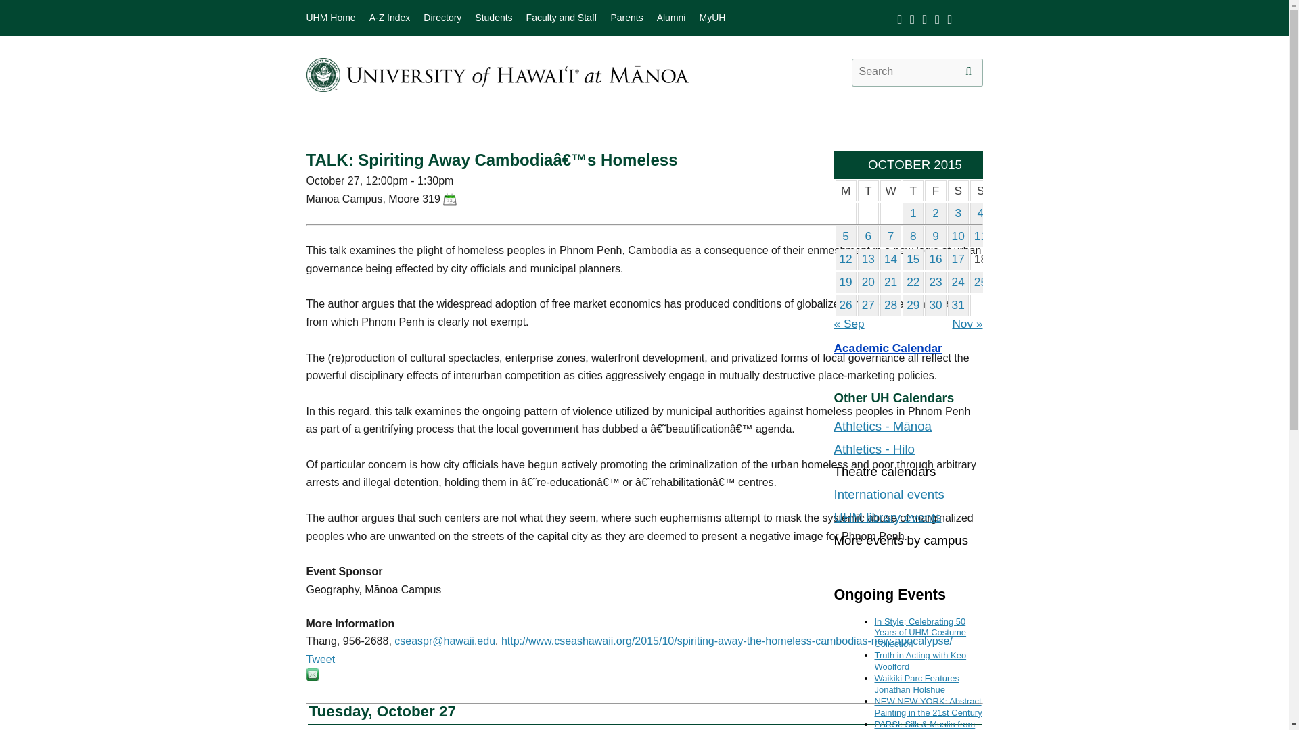  I want to click on Tweet, so click(320, 658).